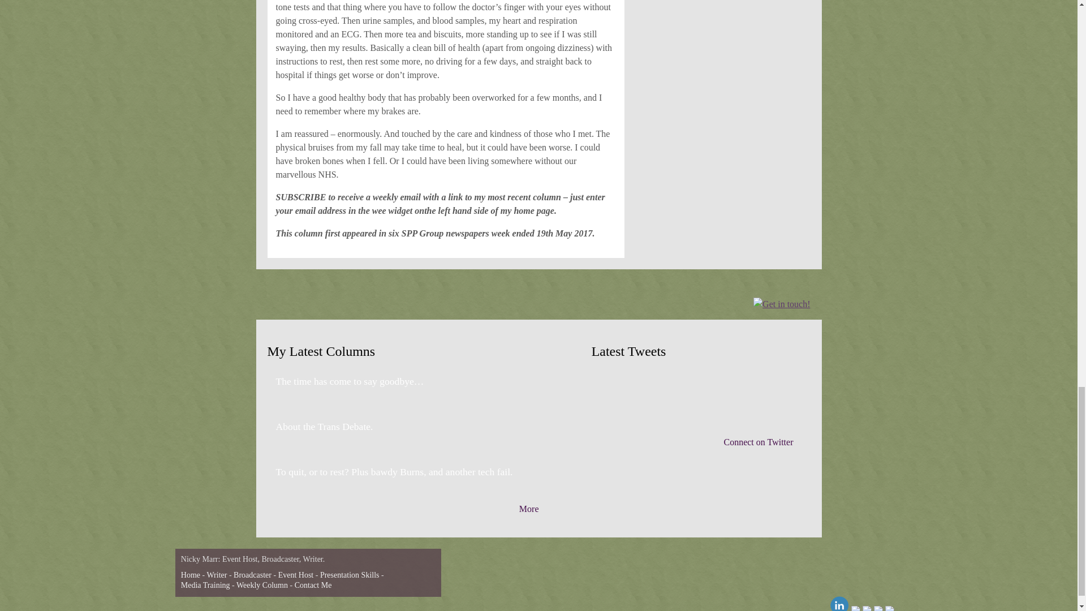 The height and width of the screenshot is (611, 1086). What do you see at coordinates (325, 427) in the screenshot?
I see `About the Trans Debate.` at bounding box center [325, 427].